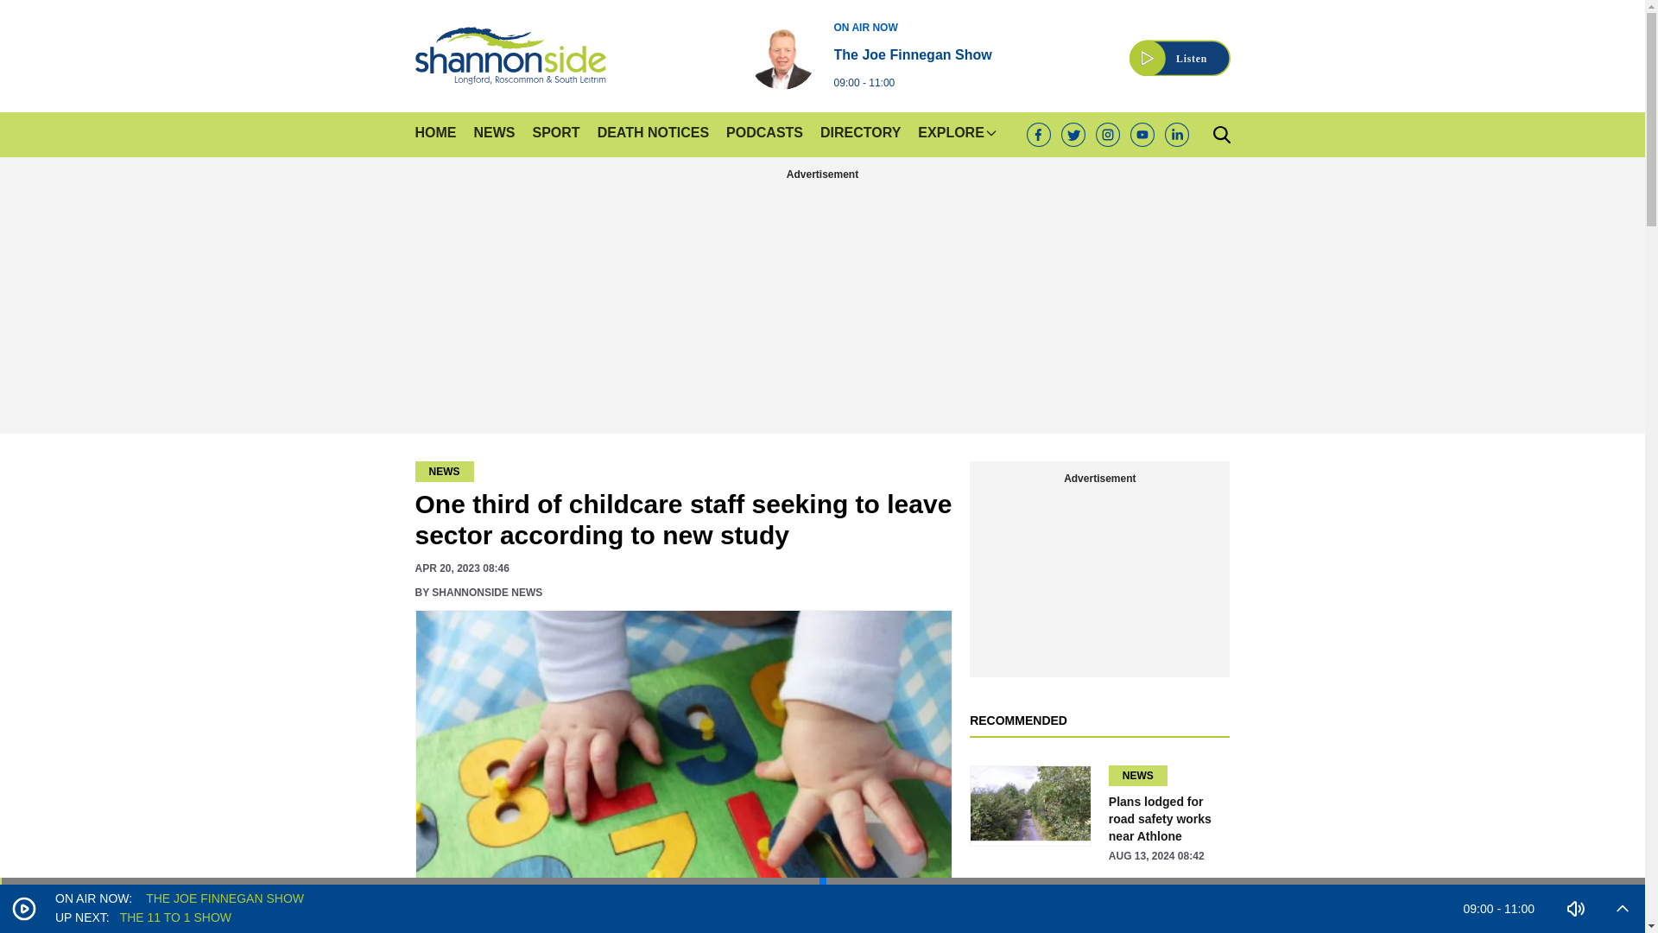  I want to click on HOME, so click(435, 135).